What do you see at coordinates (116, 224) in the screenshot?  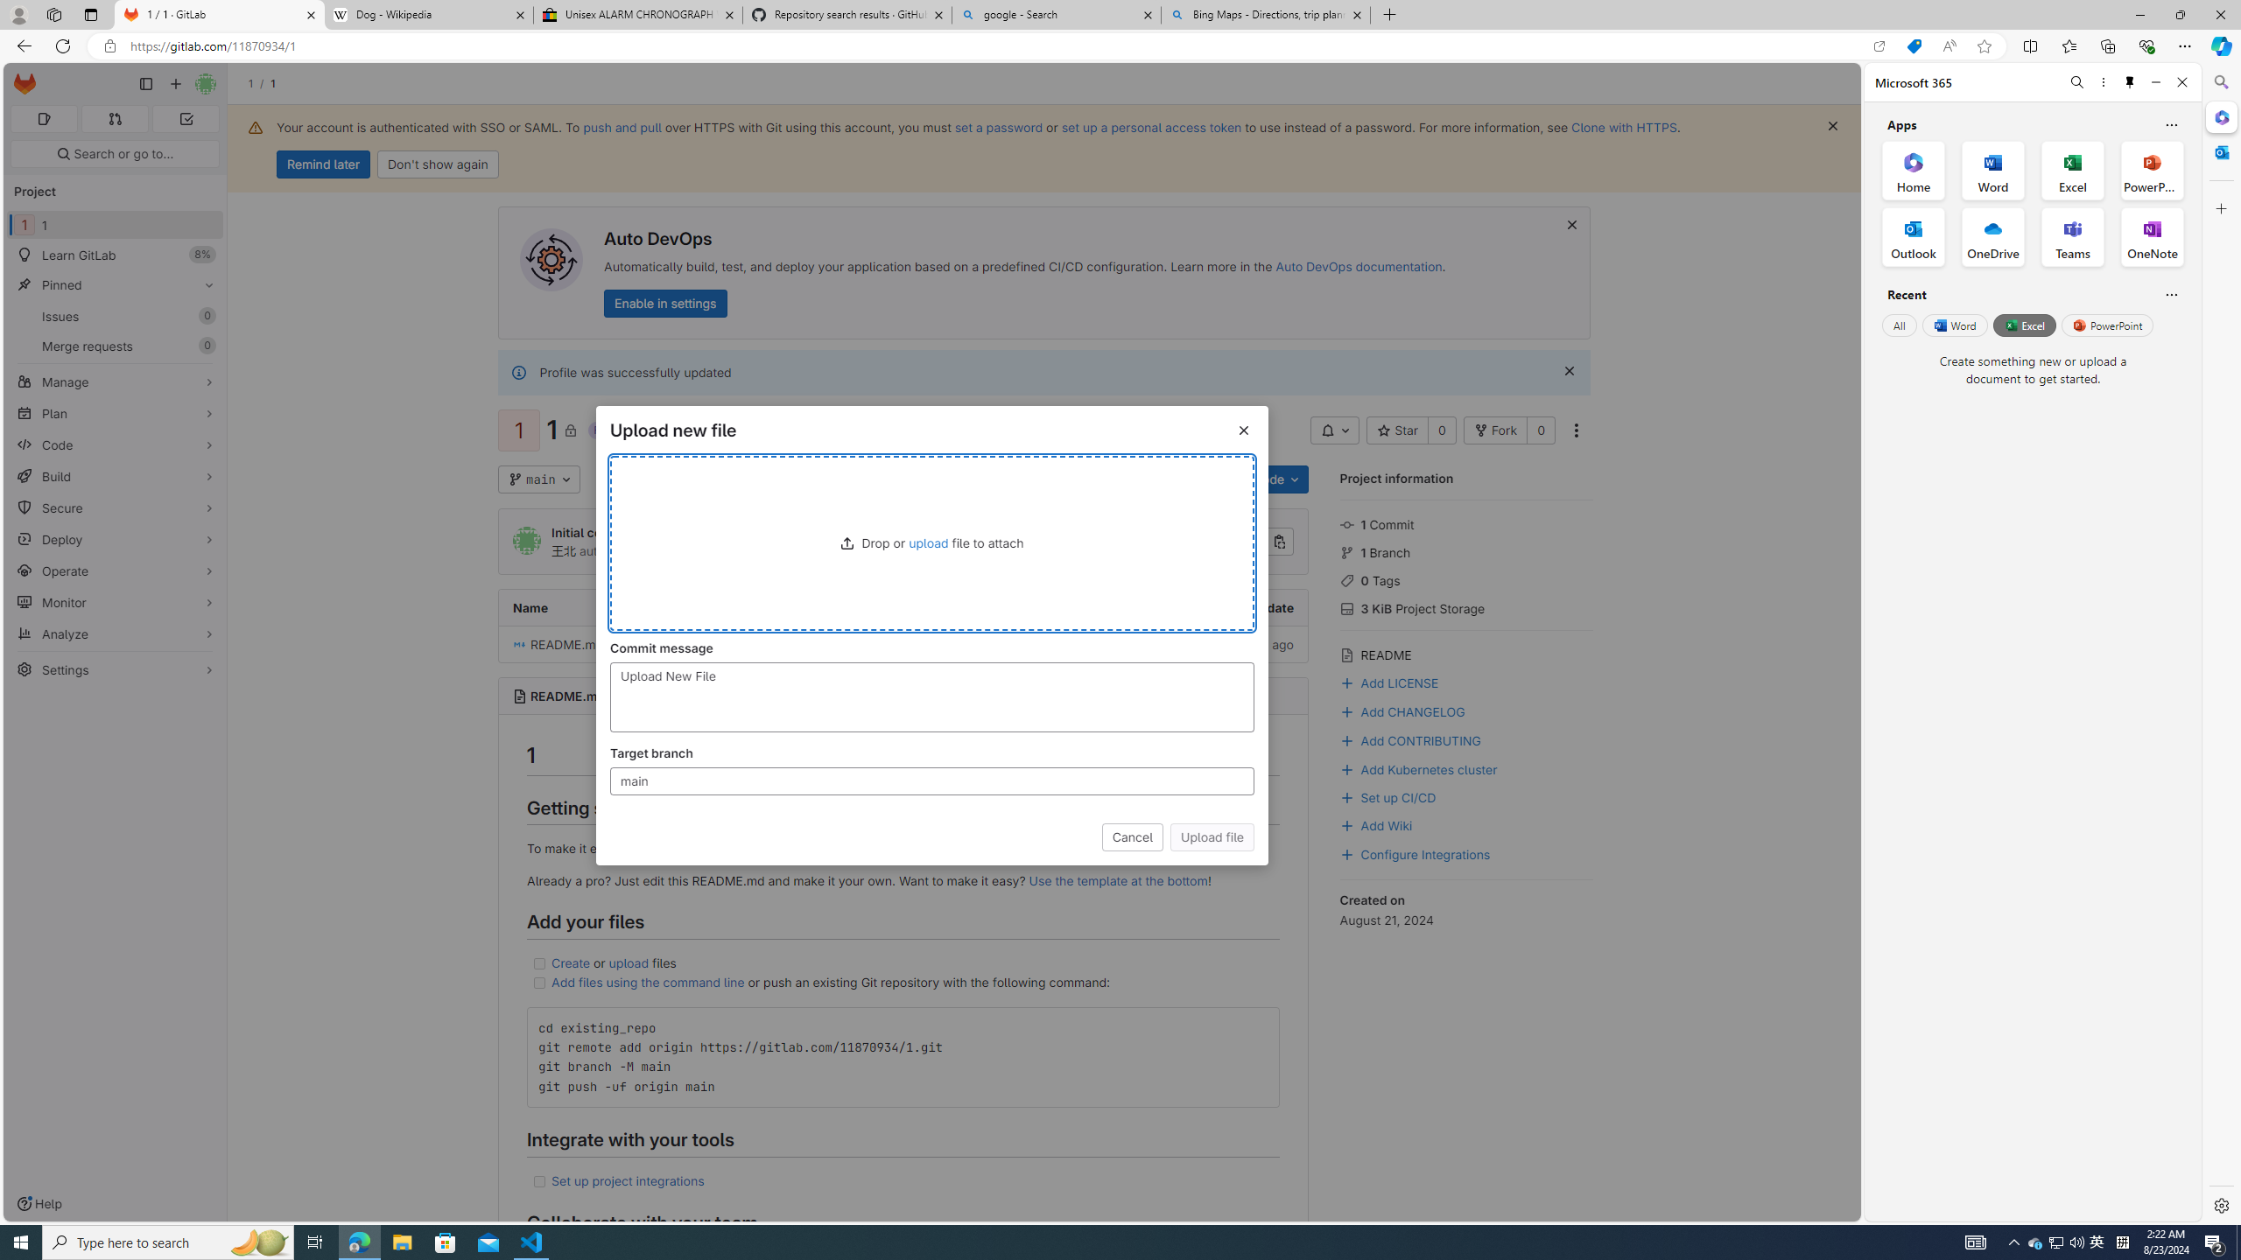 I see `11` at bounding box center [116, 224].